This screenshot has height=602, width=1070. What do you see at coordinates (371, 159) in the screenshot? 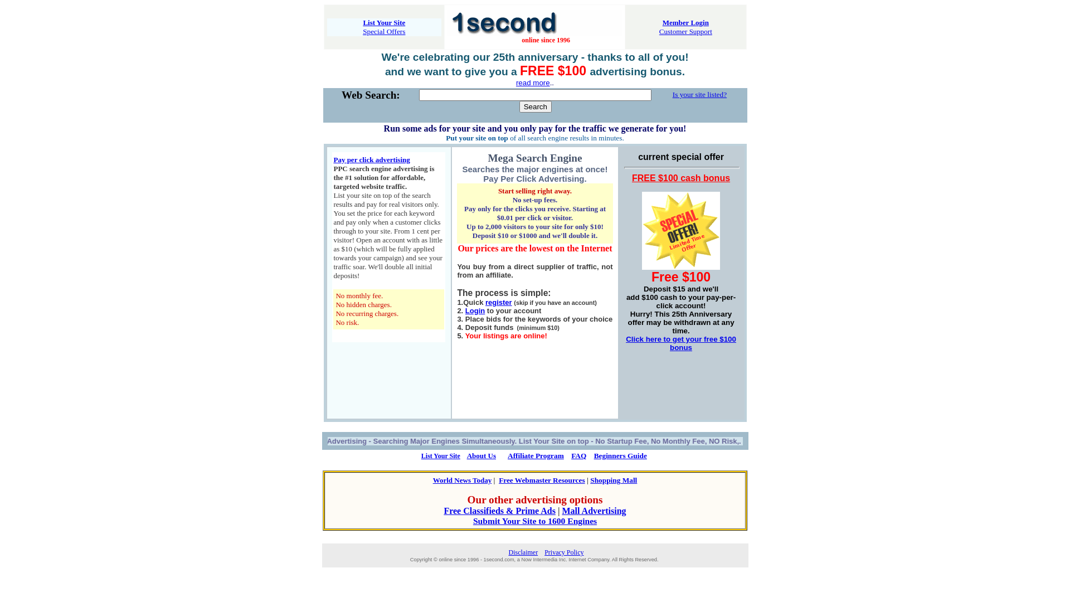
I see `Pay per click advertising` at bounding box center [371, 159].